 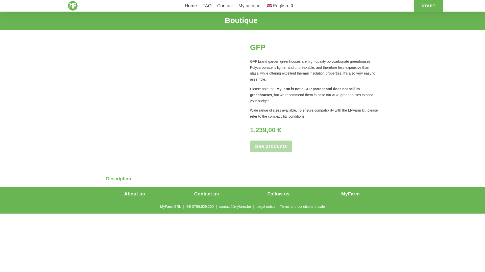 I want to click on English, so click(x=280, y=7).